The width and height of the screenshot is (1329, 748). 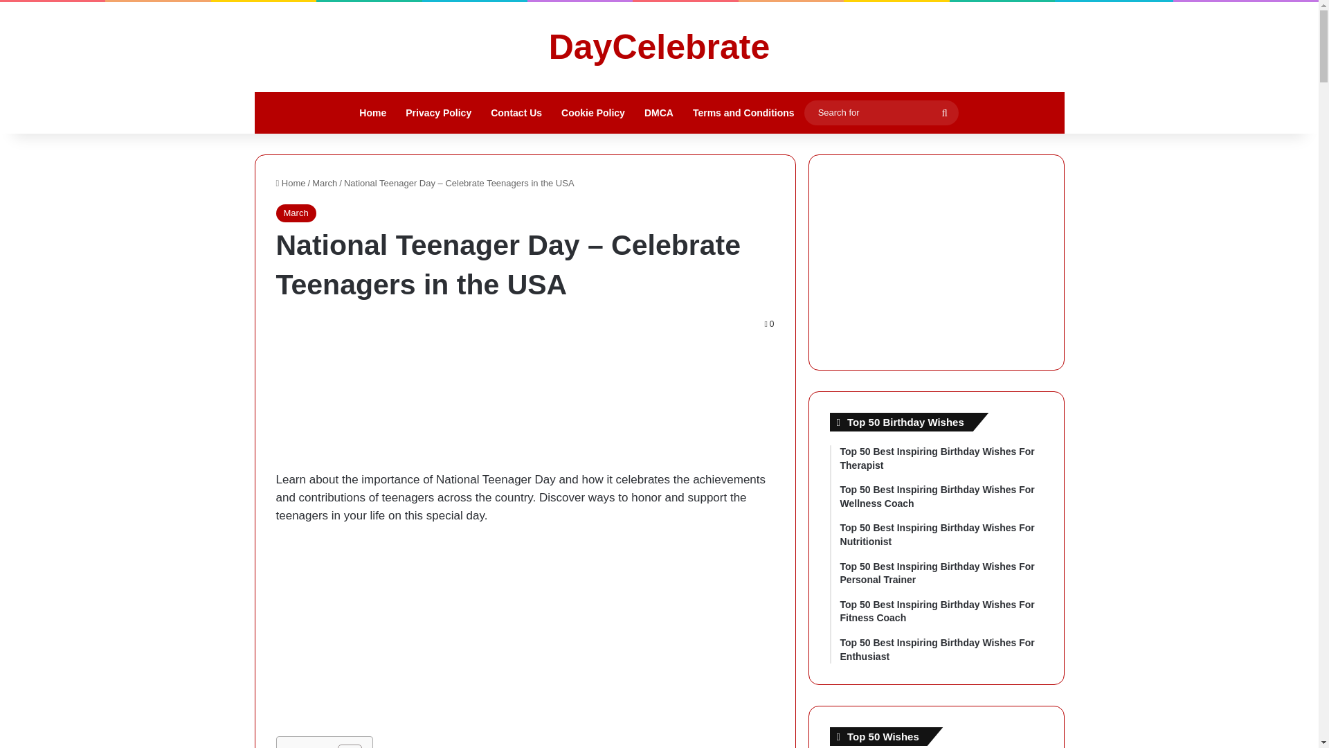 I want to click on Cookie Policy, so click(x=593, y=112).